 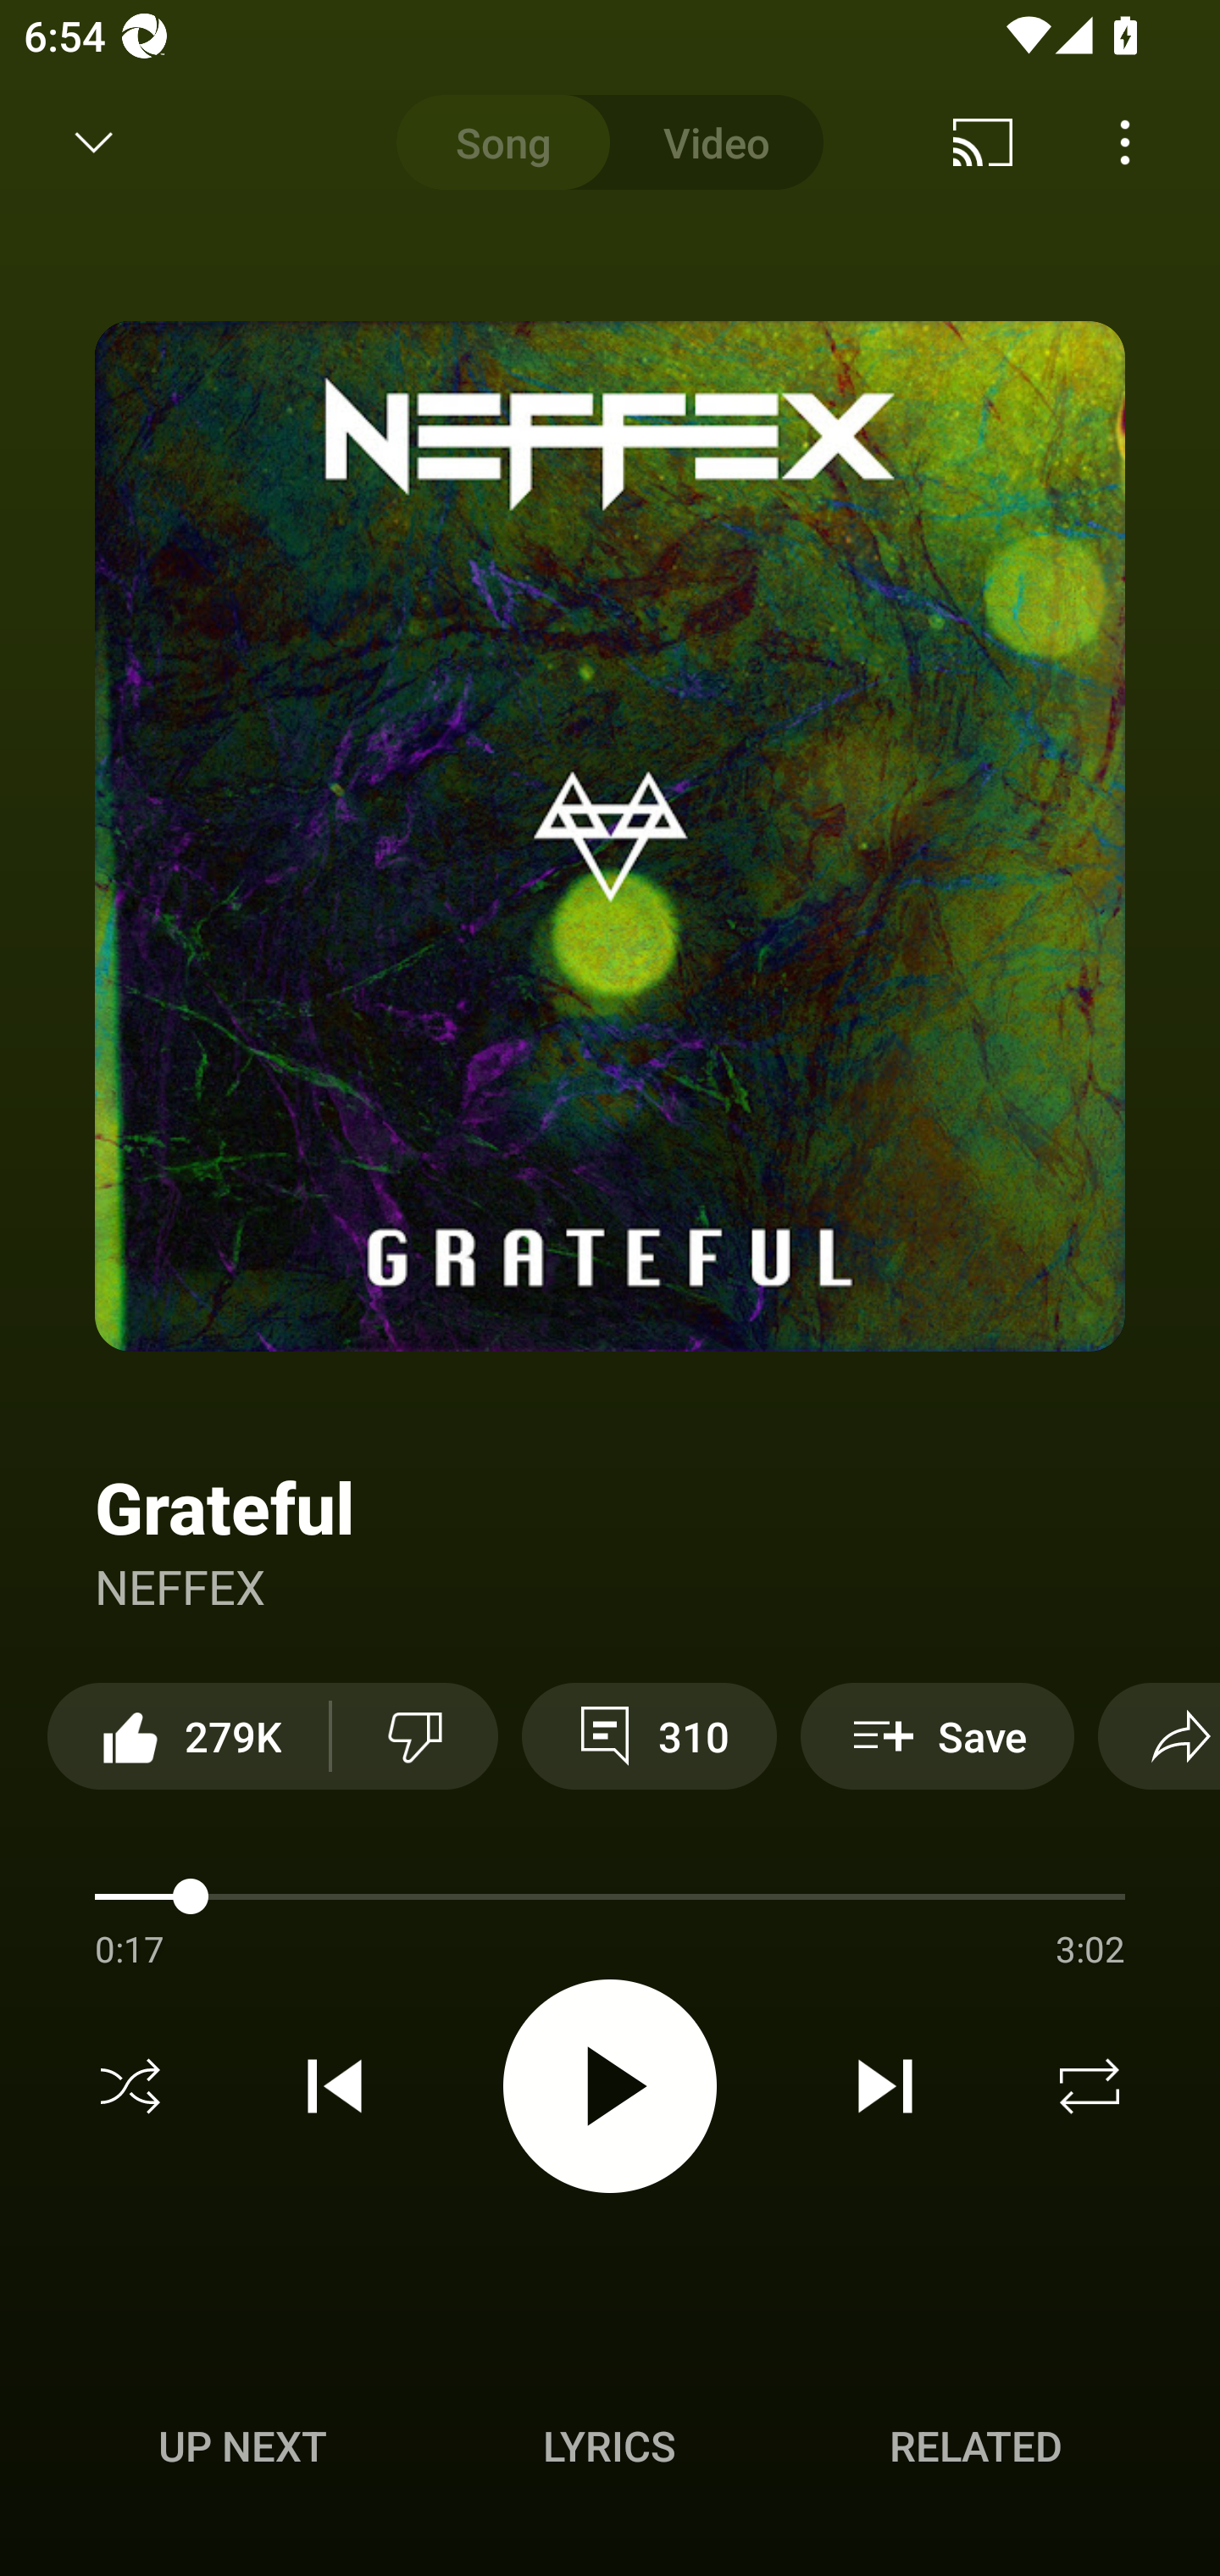 I want to click on Share, so click(x=1159, y=1735).